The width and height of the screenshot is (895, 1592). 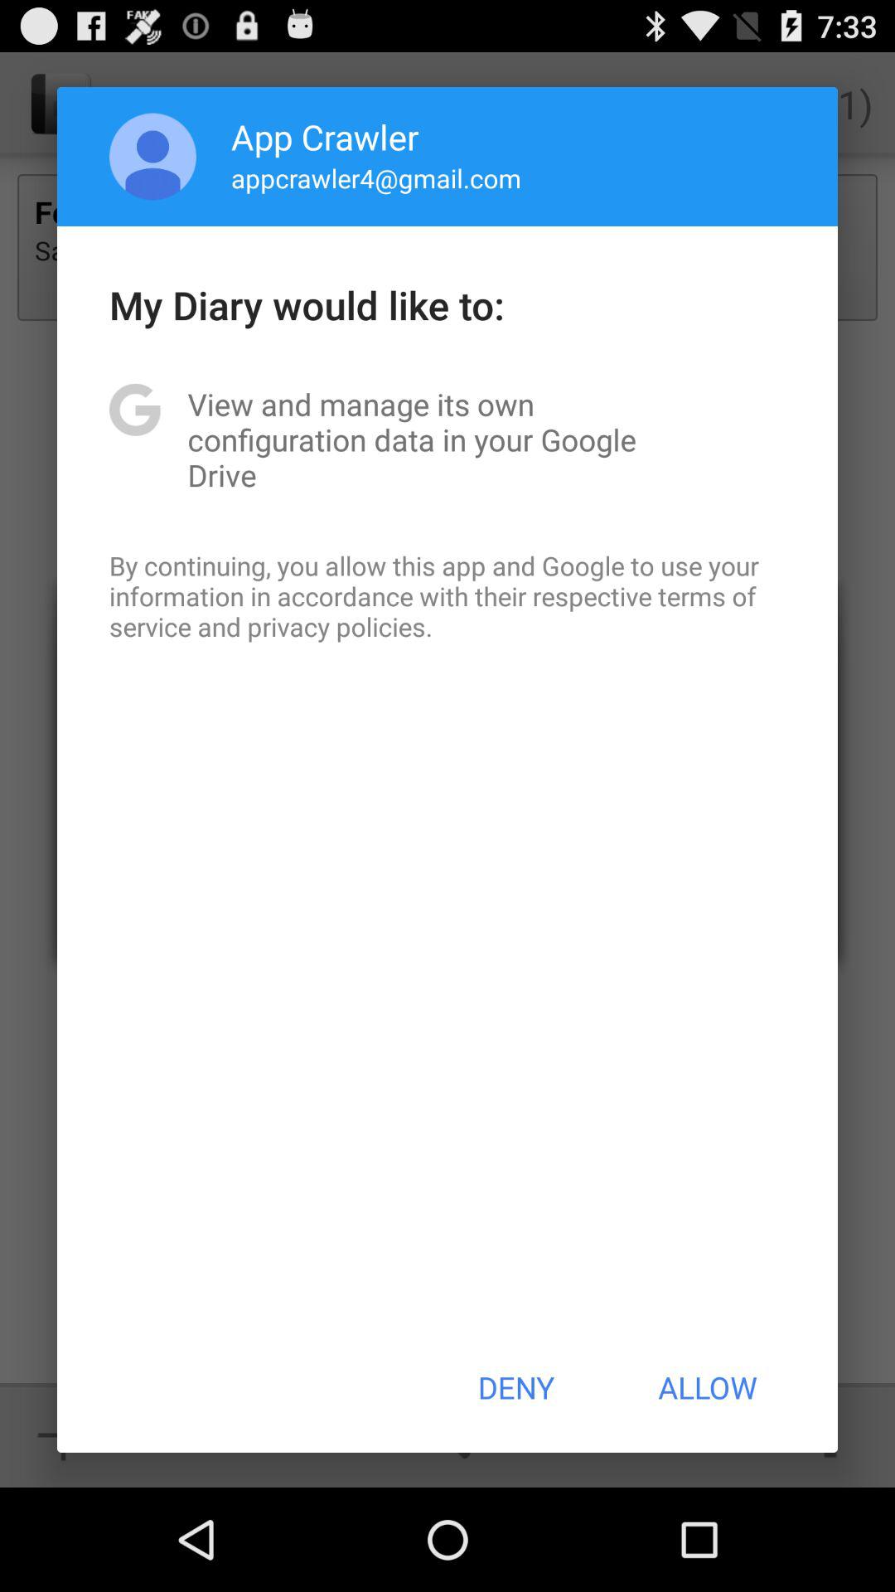 What do you see at coordinates (515, 1387) in the screenshot?
I see `select the deny button` at bounding box center [515, 1387].